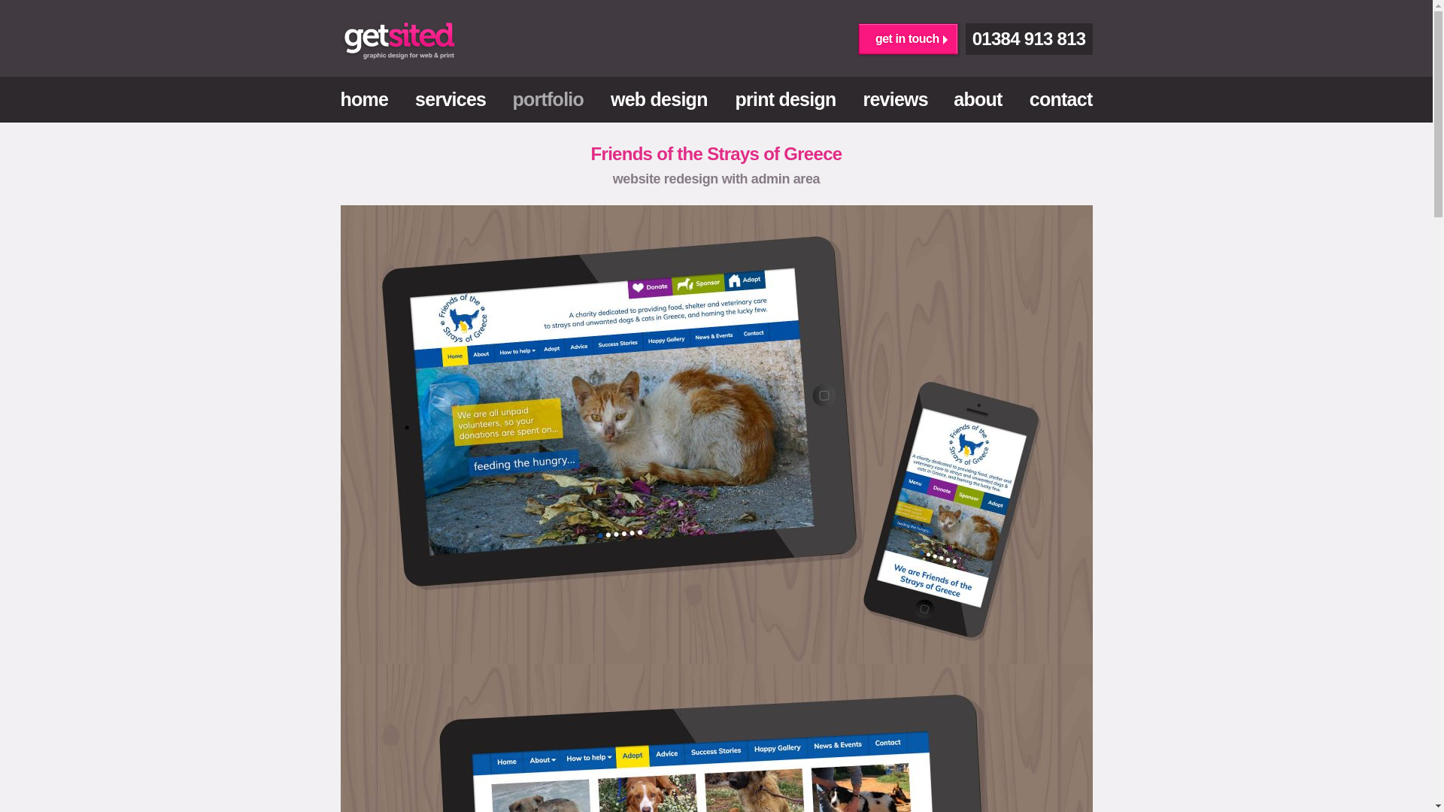 The height and width of the screenshot is (812, 1444). I want to click on get in touch, so click(908, 39).